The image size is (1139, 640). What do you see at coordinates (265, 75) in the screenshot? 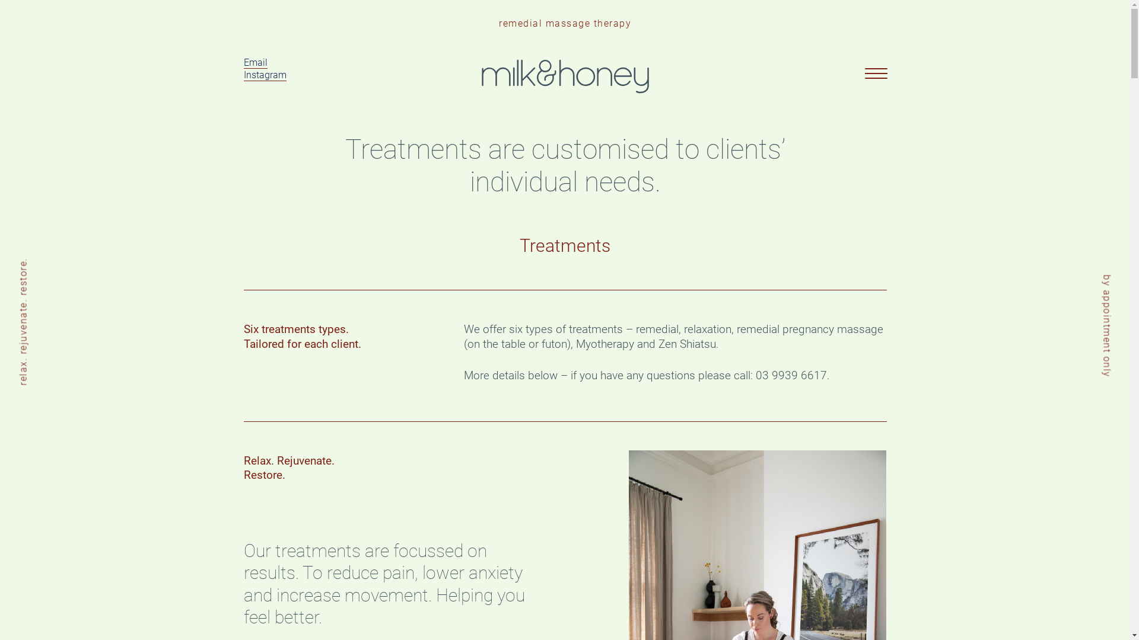
I see `Instagram` at bounding box center [265, 75].